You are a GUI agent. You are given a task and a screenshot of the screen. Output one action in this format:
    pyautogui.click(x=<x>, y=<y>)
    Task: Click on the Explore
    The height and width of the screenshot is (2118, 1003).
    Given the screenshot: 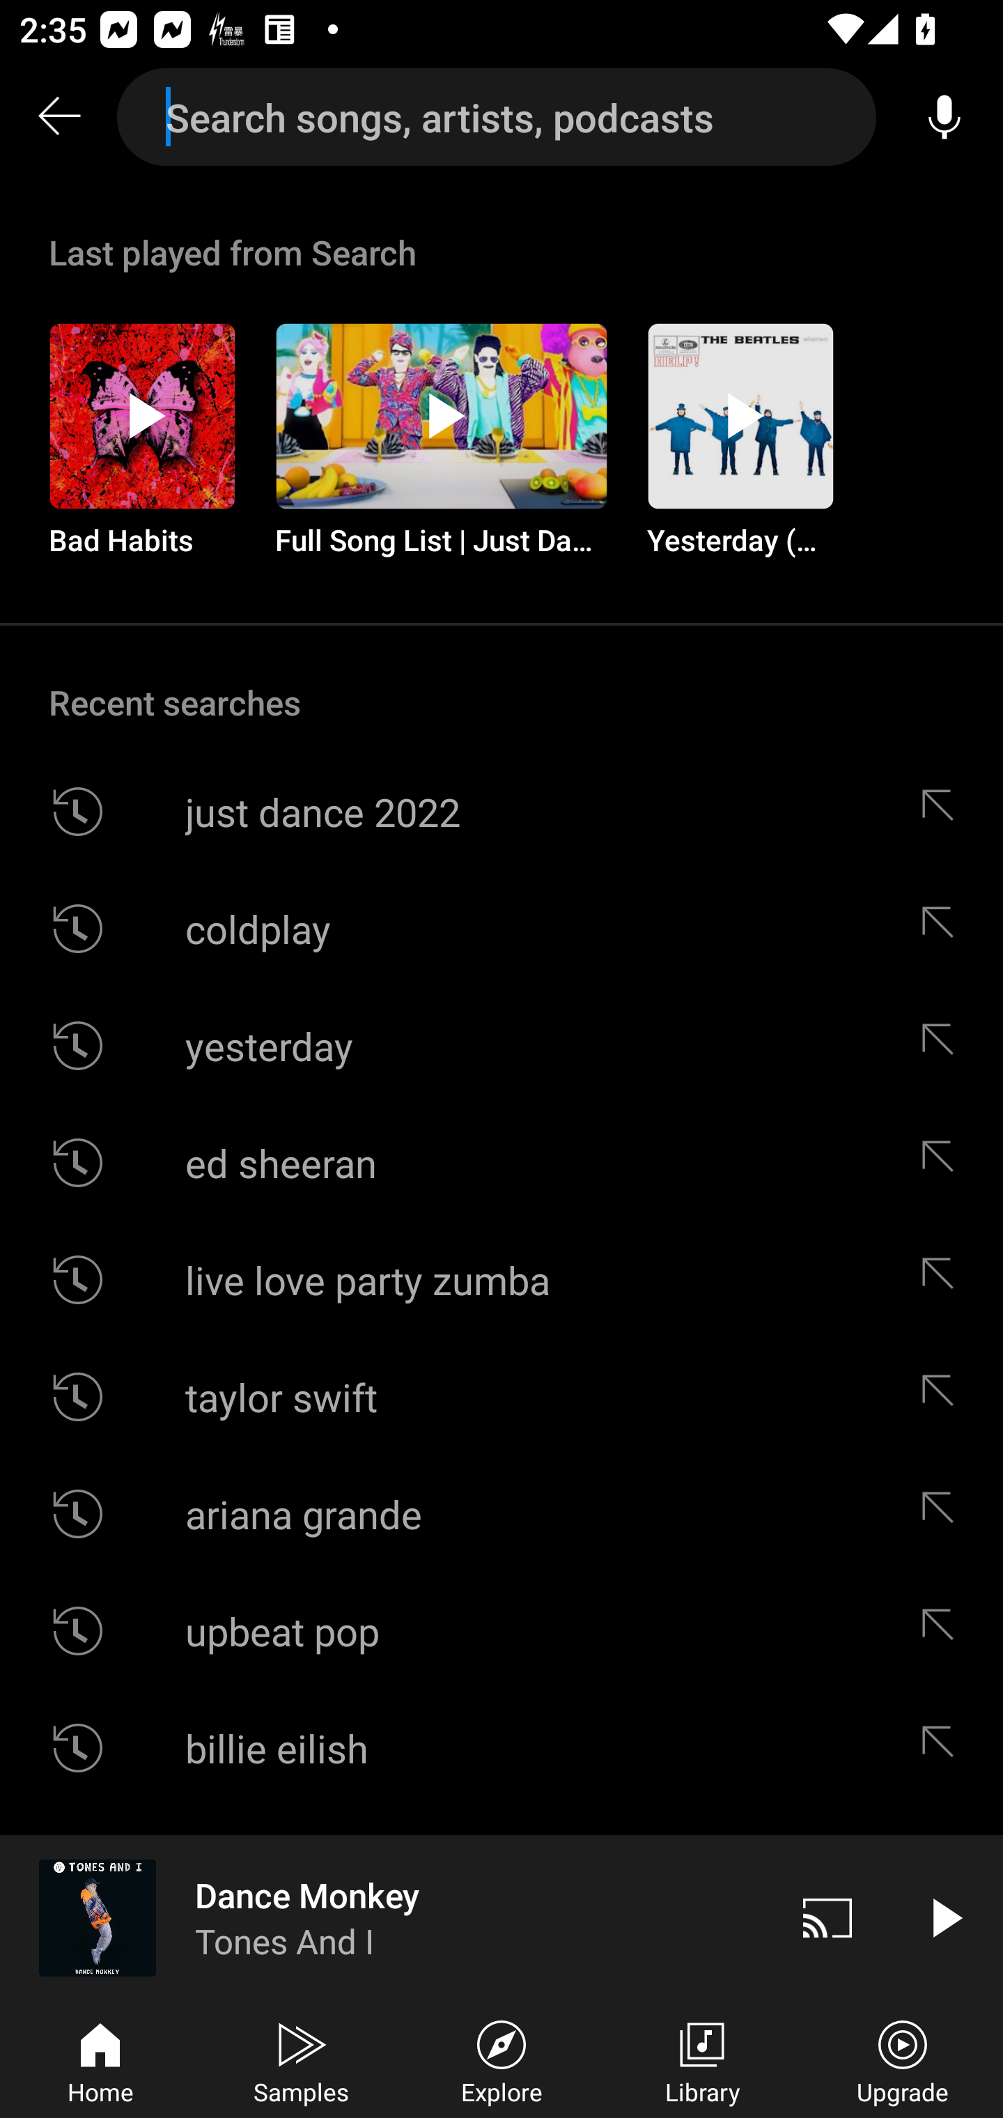 What is the action you would take?
    pyautogui.click(x=501, y=2059)
    